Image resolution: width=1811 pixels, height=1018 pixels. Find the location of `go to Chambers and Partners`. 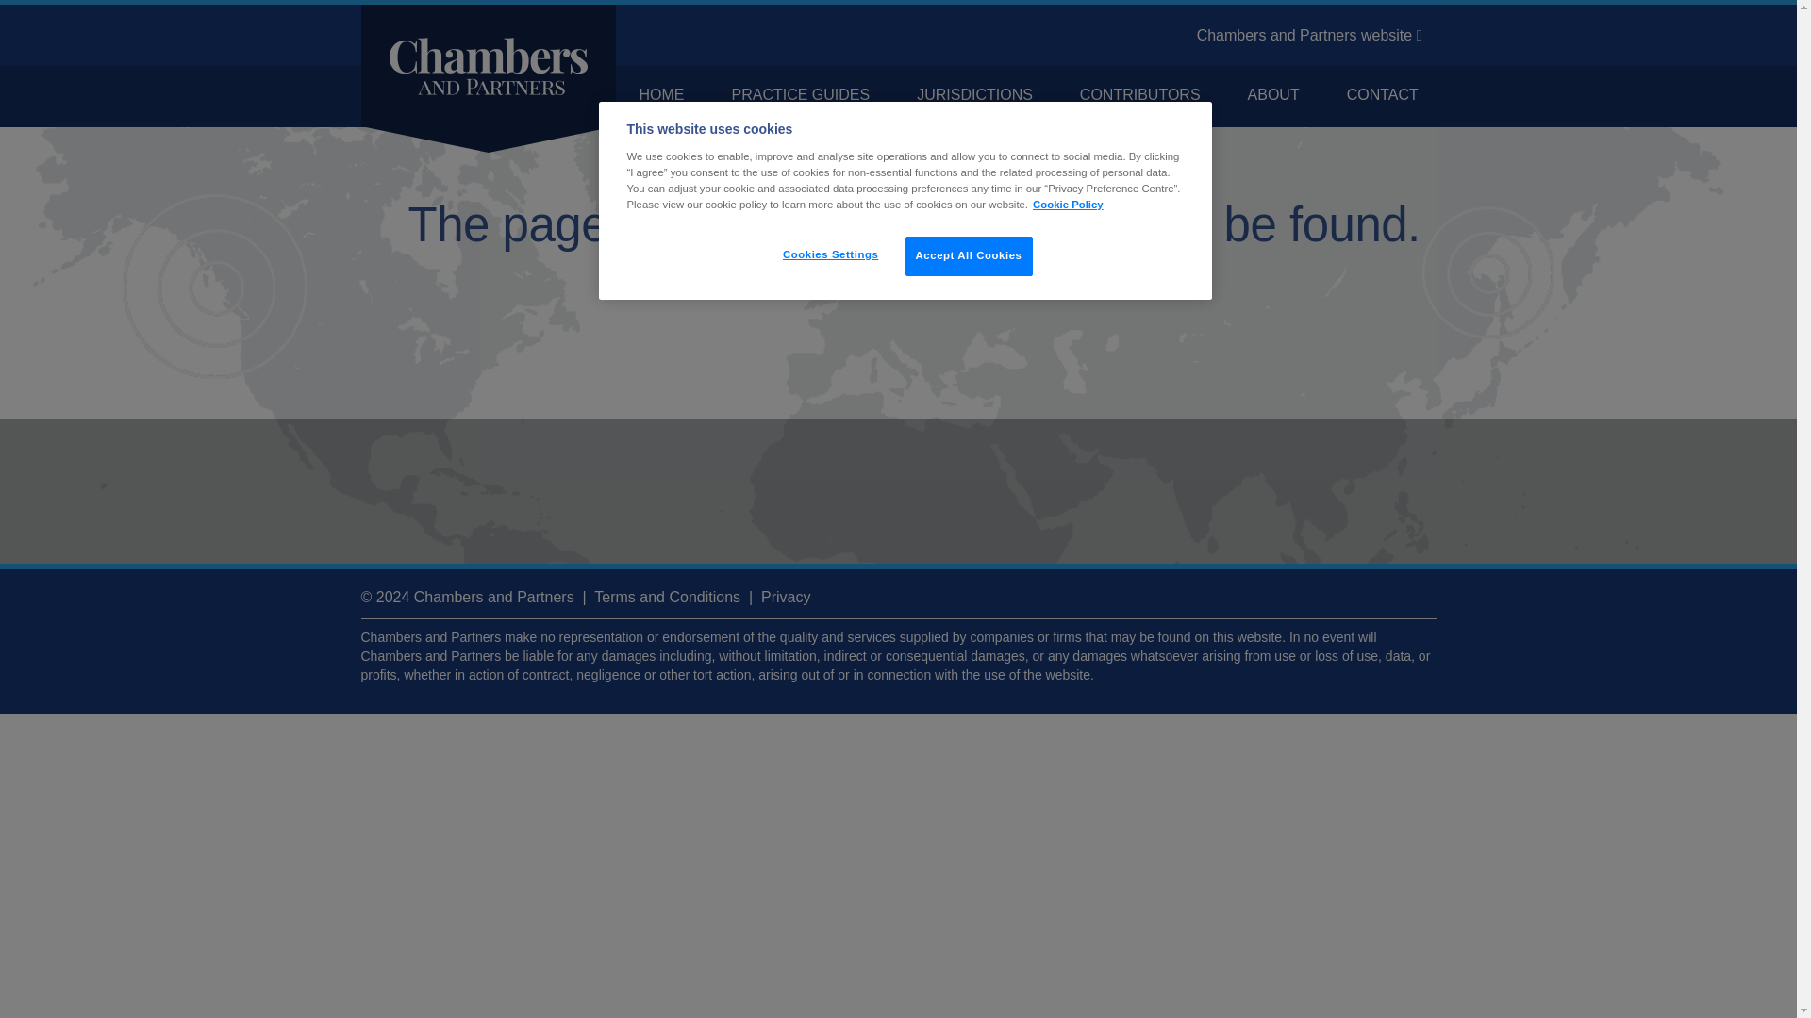

go to Chambers and Partners is located at coordinates (1309, 36).